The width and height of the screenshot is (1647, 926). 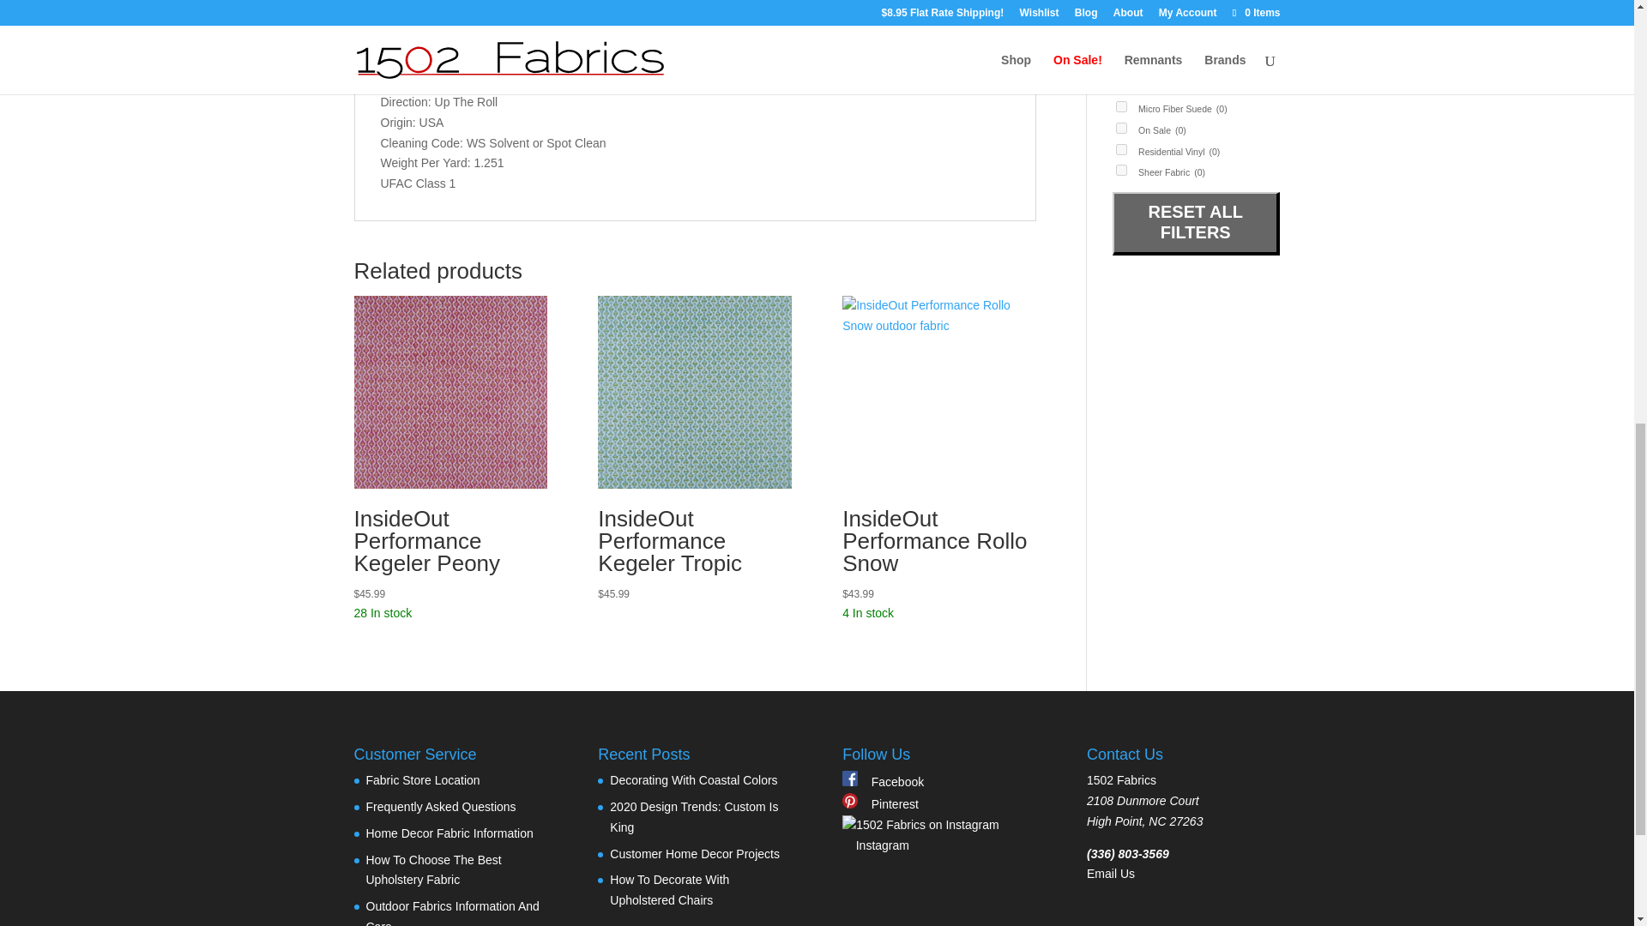 What do you see at coordinates (1121, 84) in the screenshot?
I see `marine-vinyl` at bounding box center [1121, 84].